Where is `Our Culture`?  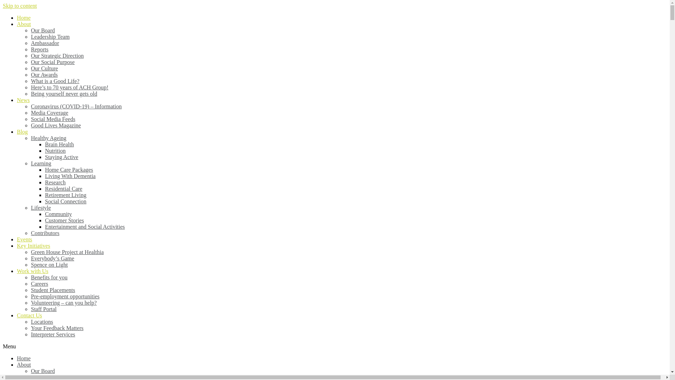
Our Culture is located at coordinates (44, 68).